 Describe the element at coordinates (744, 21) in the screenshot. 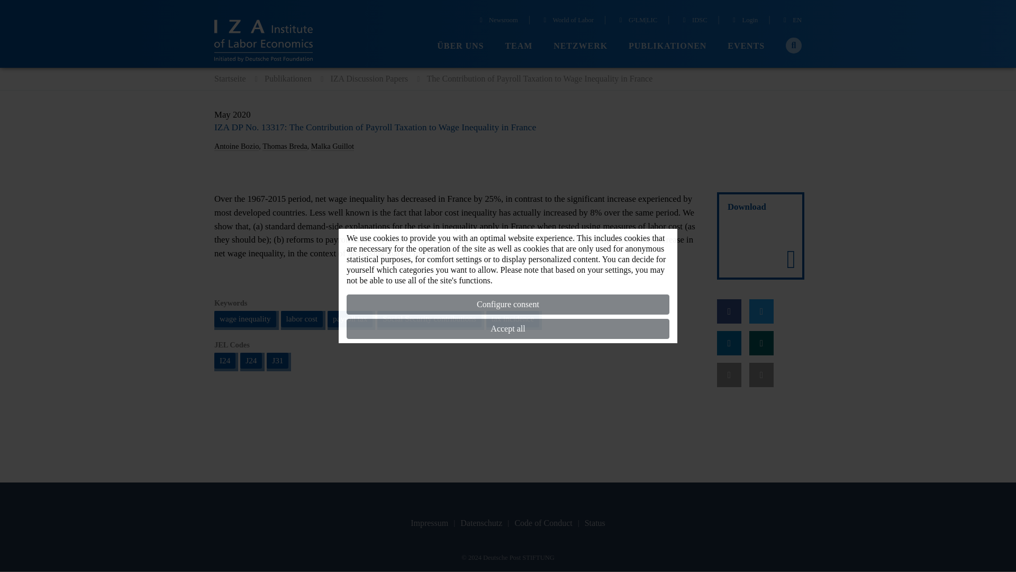

I see `Login` at that location.